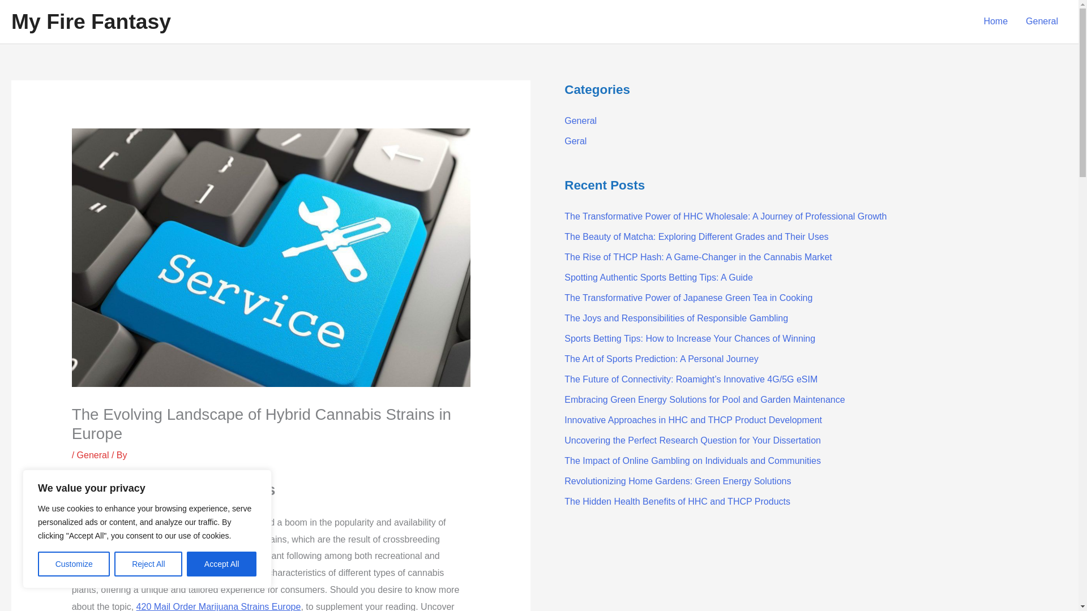 The width and height of the screenshot is (1087, 611). I want to click on General, so click(1042, 21).